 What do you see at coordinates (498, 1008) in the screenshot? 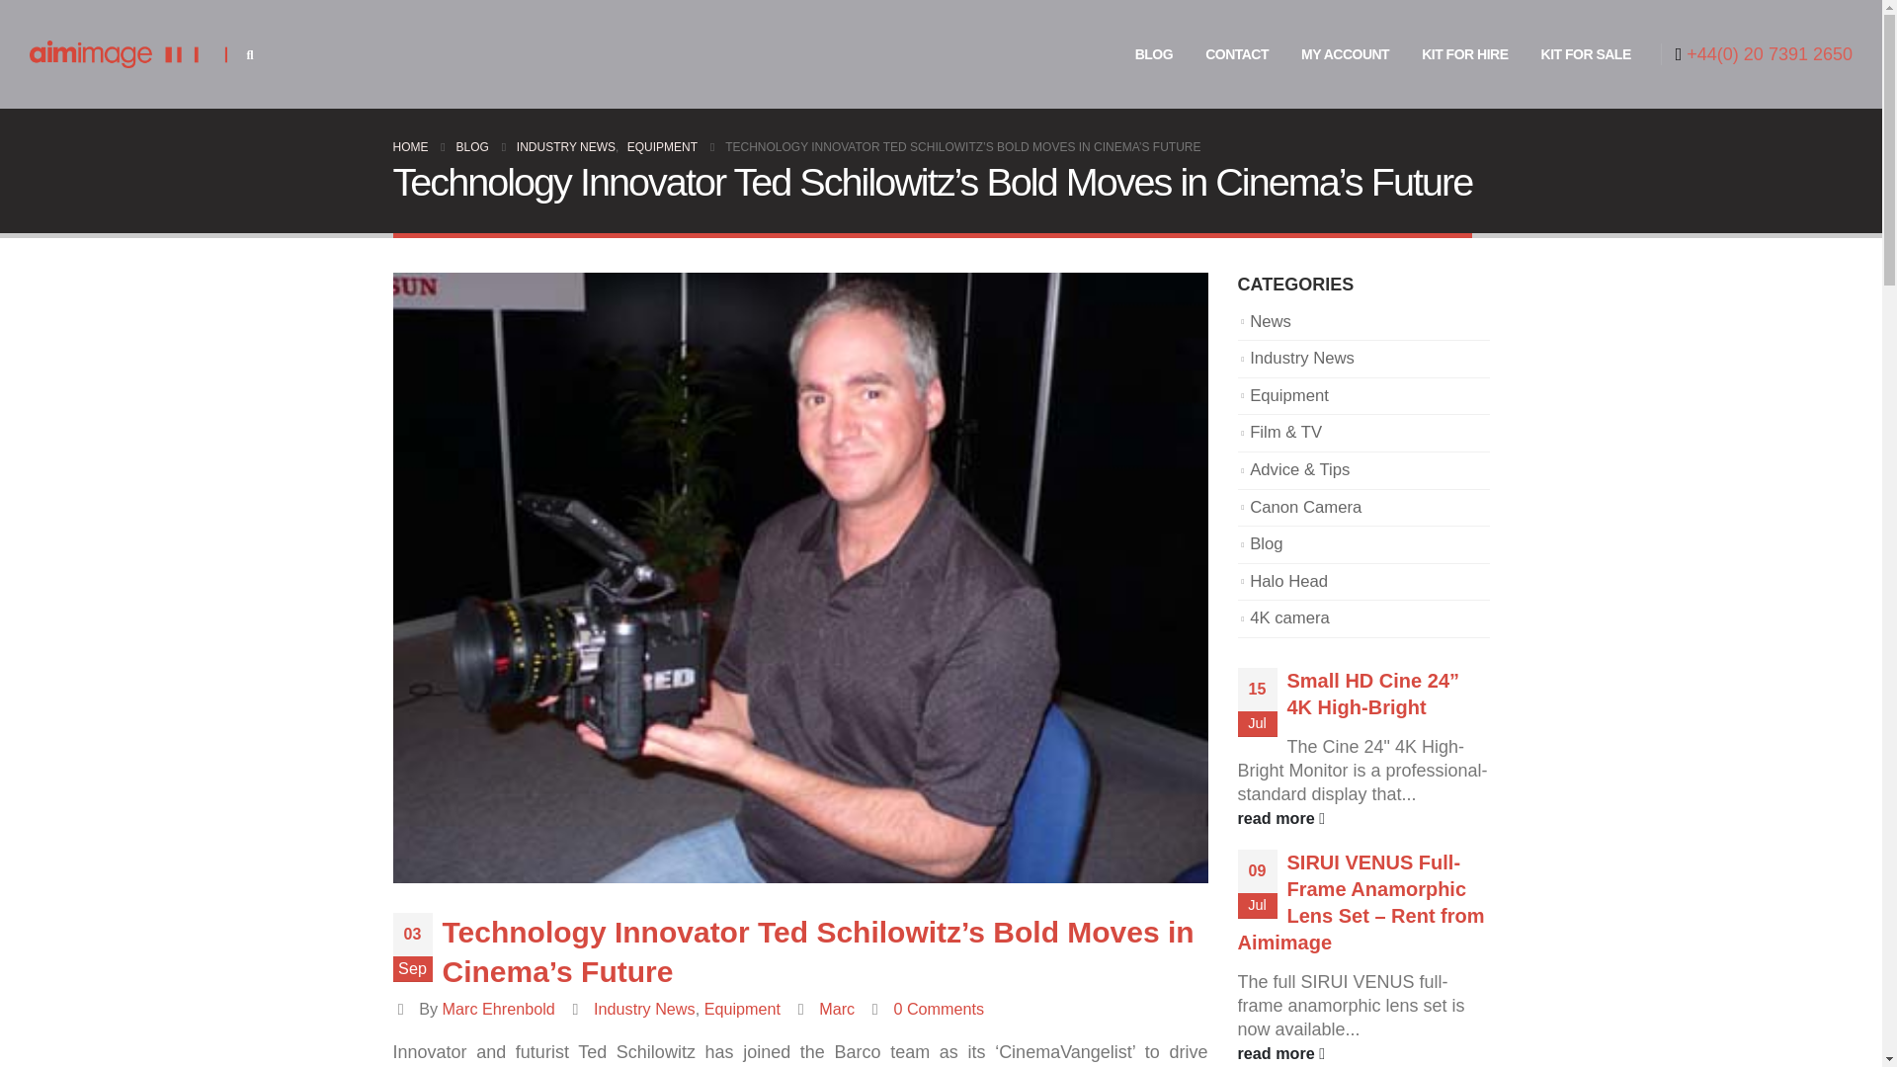
I see `Marc Ehrenbold` at bounding box center [498, 1008].